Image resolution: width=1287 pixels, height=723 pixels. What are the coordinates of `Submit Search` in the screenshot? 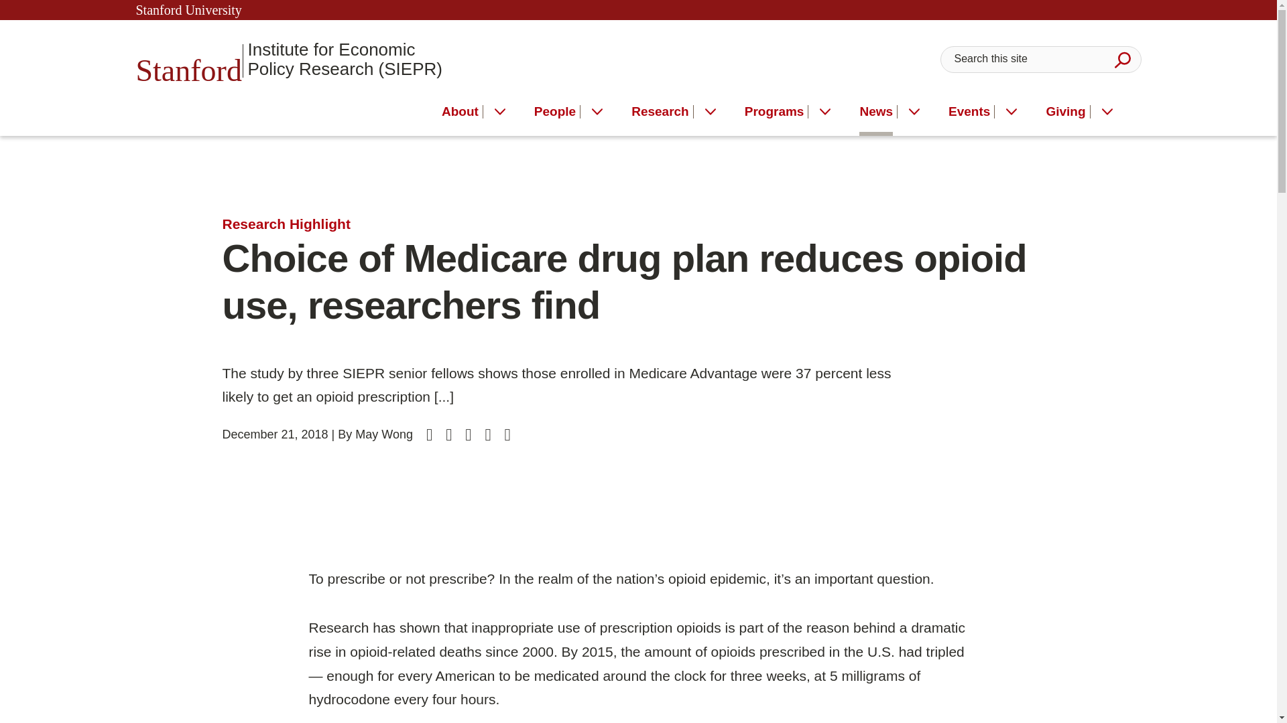 It's located at (1122, 59).